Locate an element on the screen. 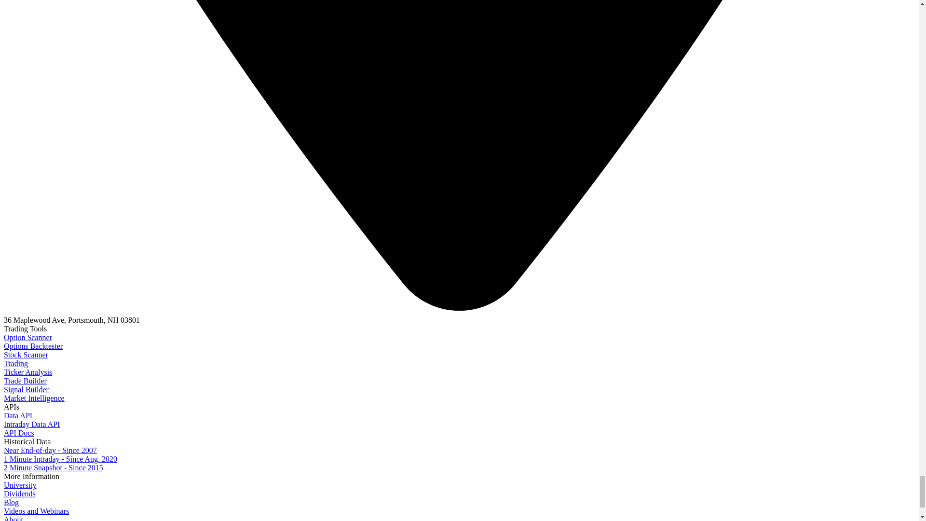 The height and width of the screenshot is (521, 926). Videos and Webinars is located at coordinates (36, 511).